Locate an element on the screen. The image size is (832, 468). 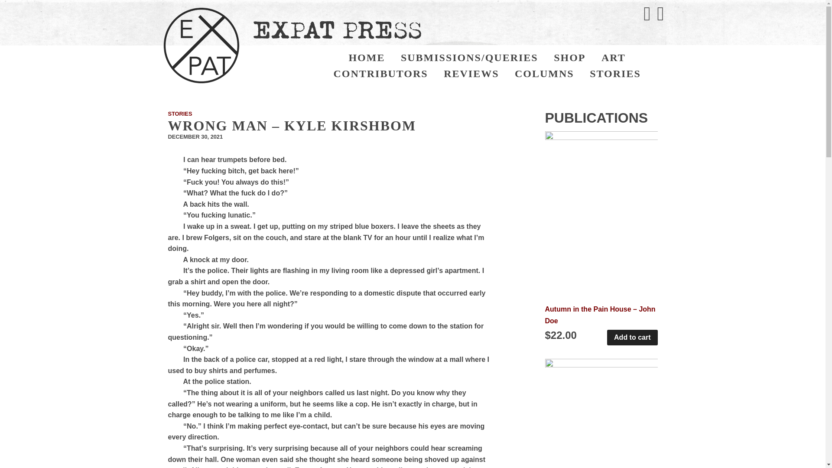
Add to cart is located at coordinates (632, 338).